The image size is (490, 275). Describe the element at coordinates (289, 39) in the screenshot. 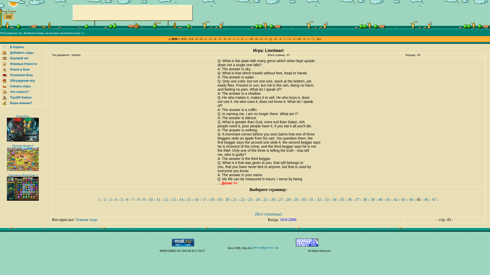

I see `U` at that location.